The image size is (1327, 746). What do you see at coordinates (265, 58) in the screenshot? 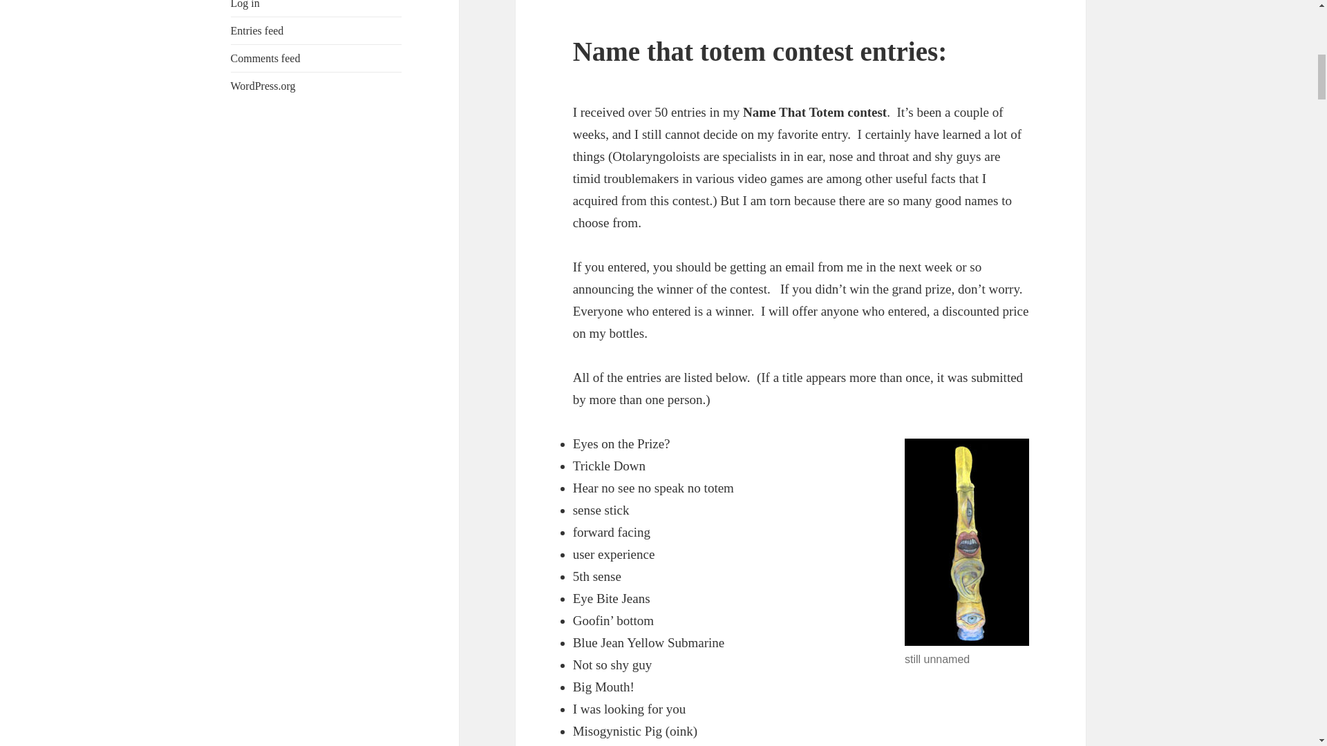
I see `Comments feed` at bounding box center [265, 58].